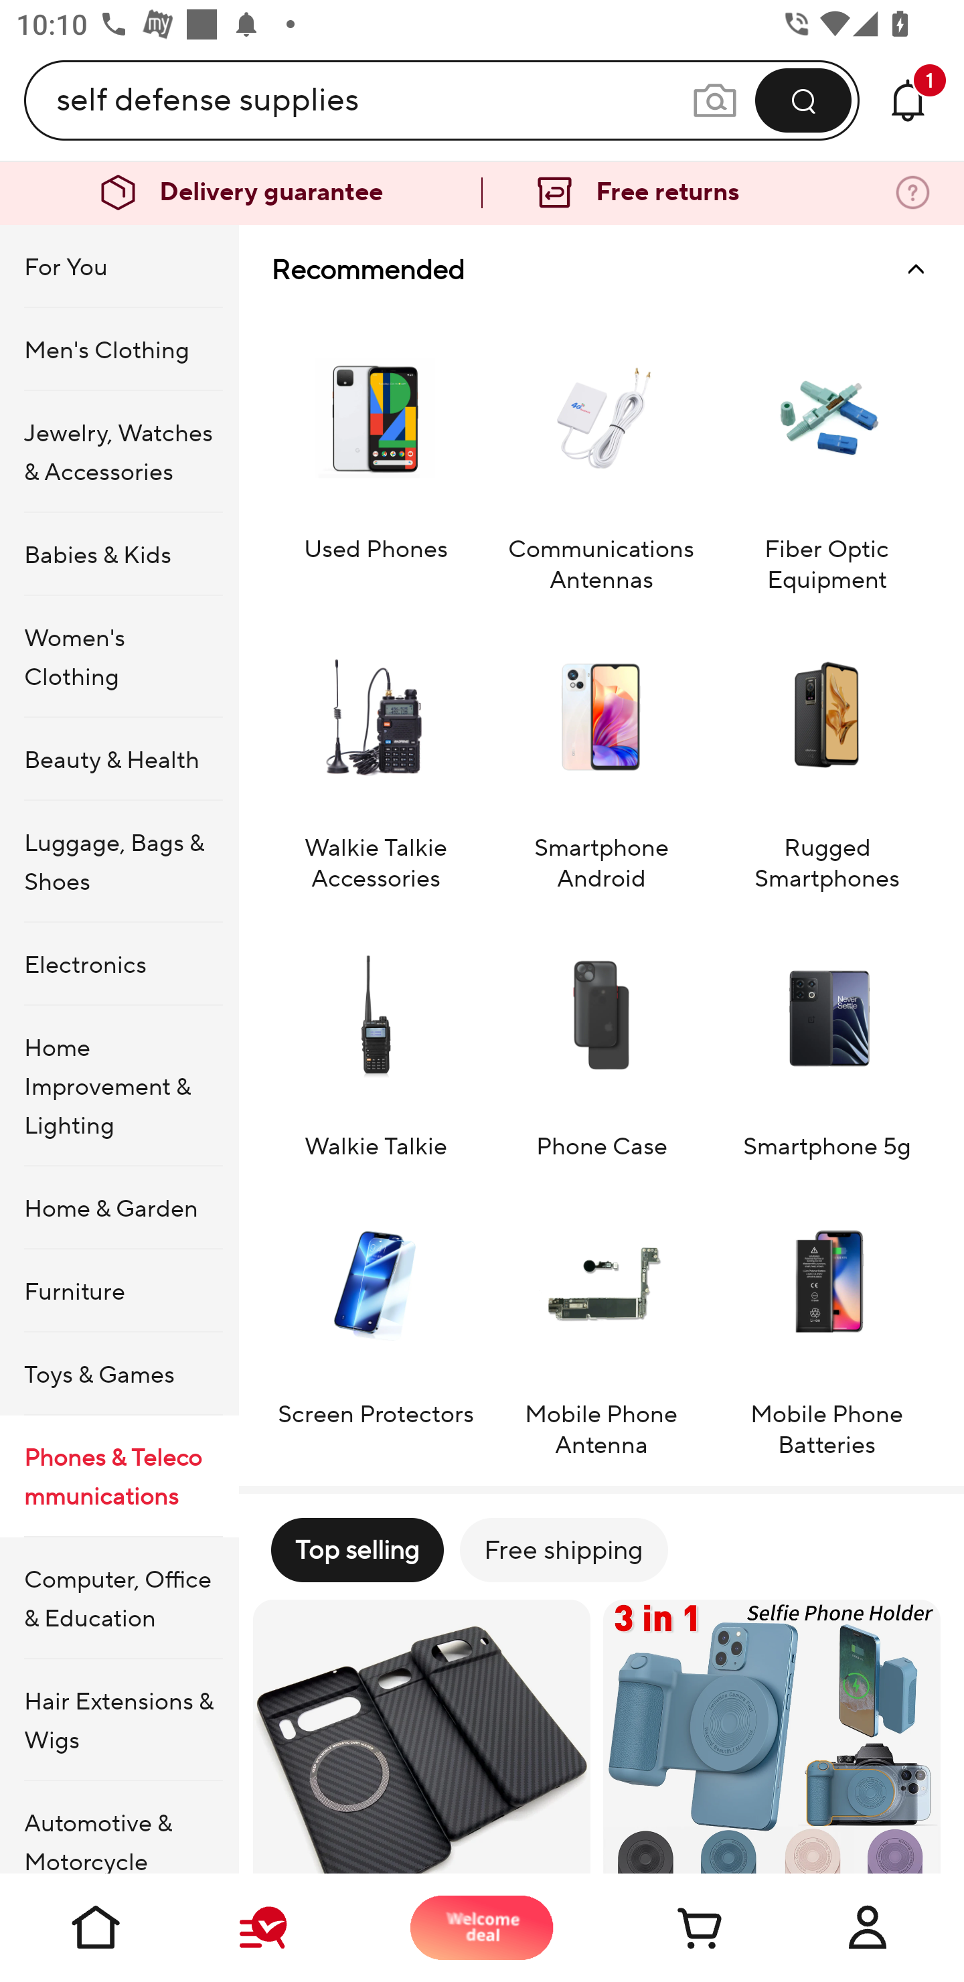 Image resolution: width=964 pixels, height=1982 pixels. What do you see at coordinates (826, 1037) in the screenshot?
I see `Smartphone 5g` at bounding box center [826, 1037].